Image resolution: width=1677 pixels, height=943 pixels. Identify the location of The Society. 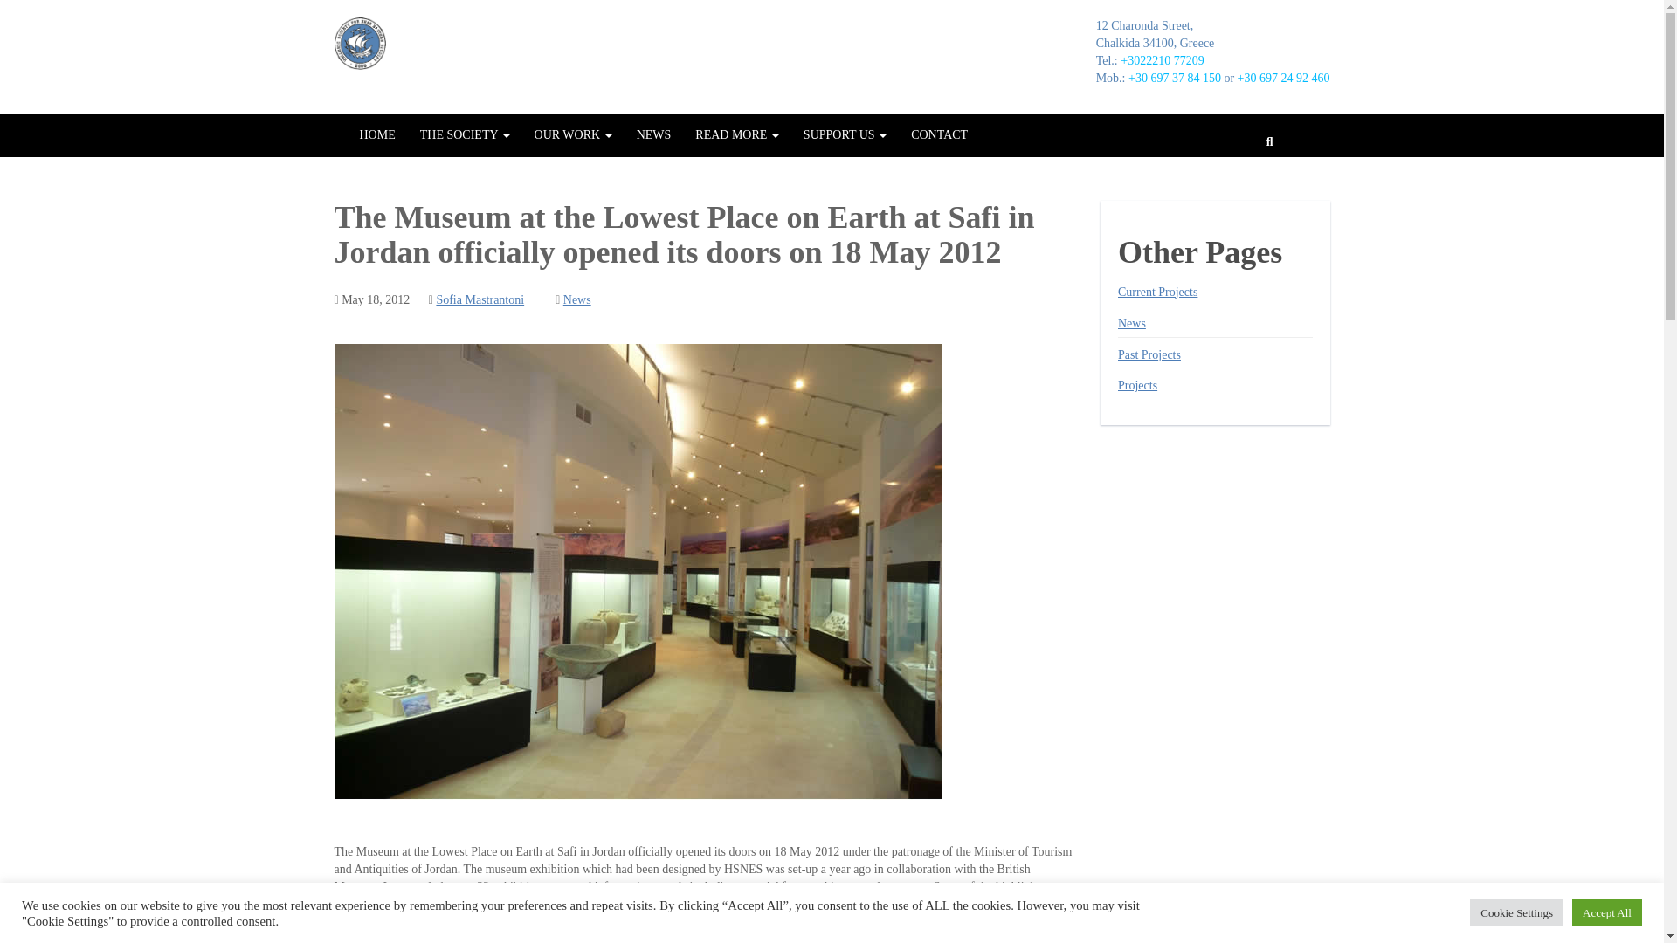
(465, 134).